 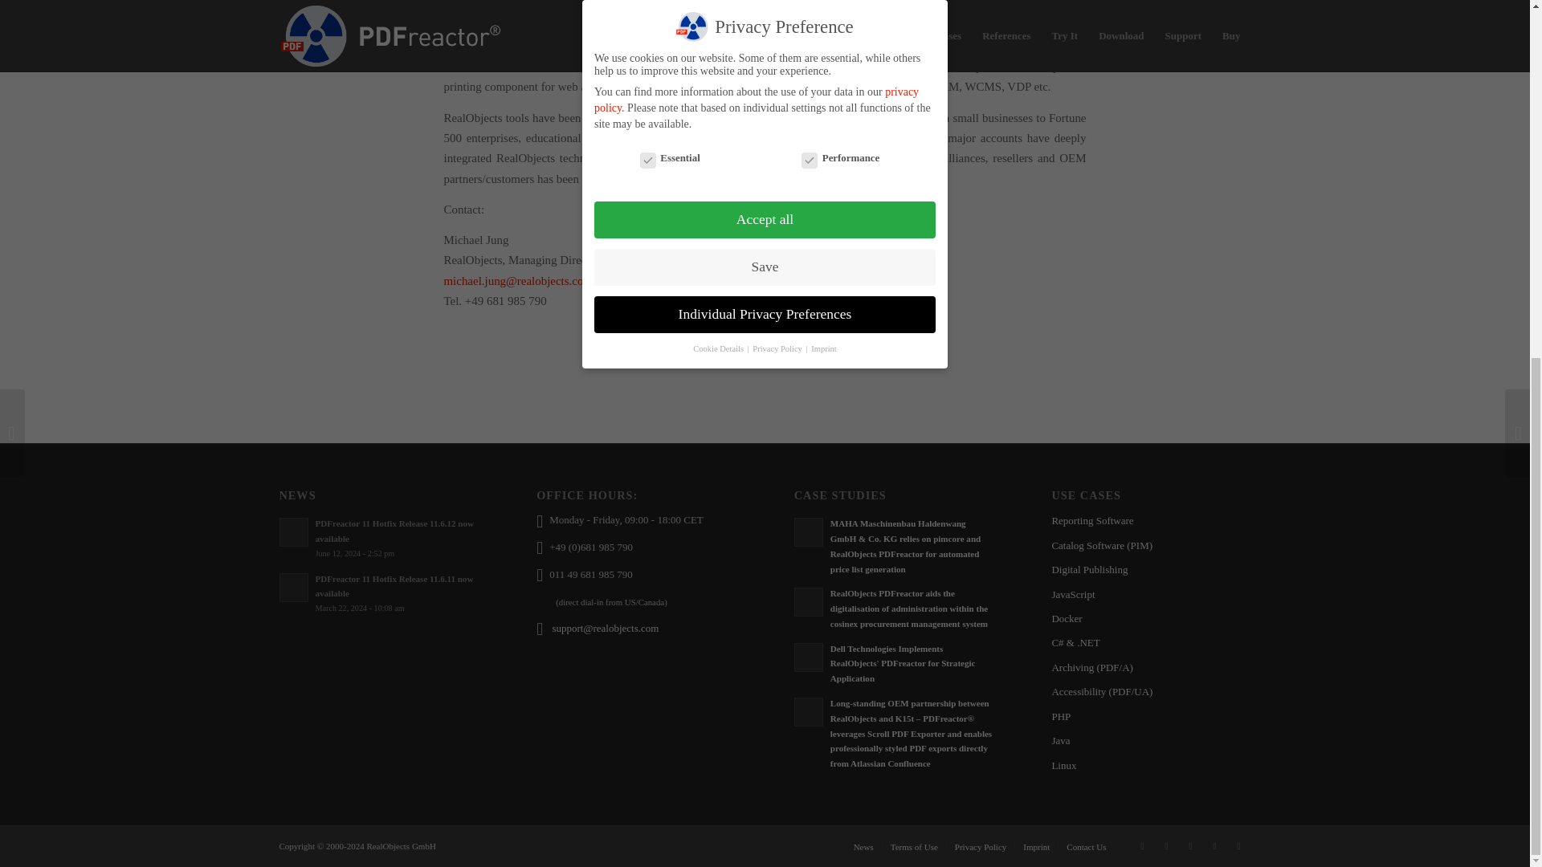 What do you see at coordinates (1142, 846) in the screenshot?
I see `Rss` at bounding box center [1142, 846].